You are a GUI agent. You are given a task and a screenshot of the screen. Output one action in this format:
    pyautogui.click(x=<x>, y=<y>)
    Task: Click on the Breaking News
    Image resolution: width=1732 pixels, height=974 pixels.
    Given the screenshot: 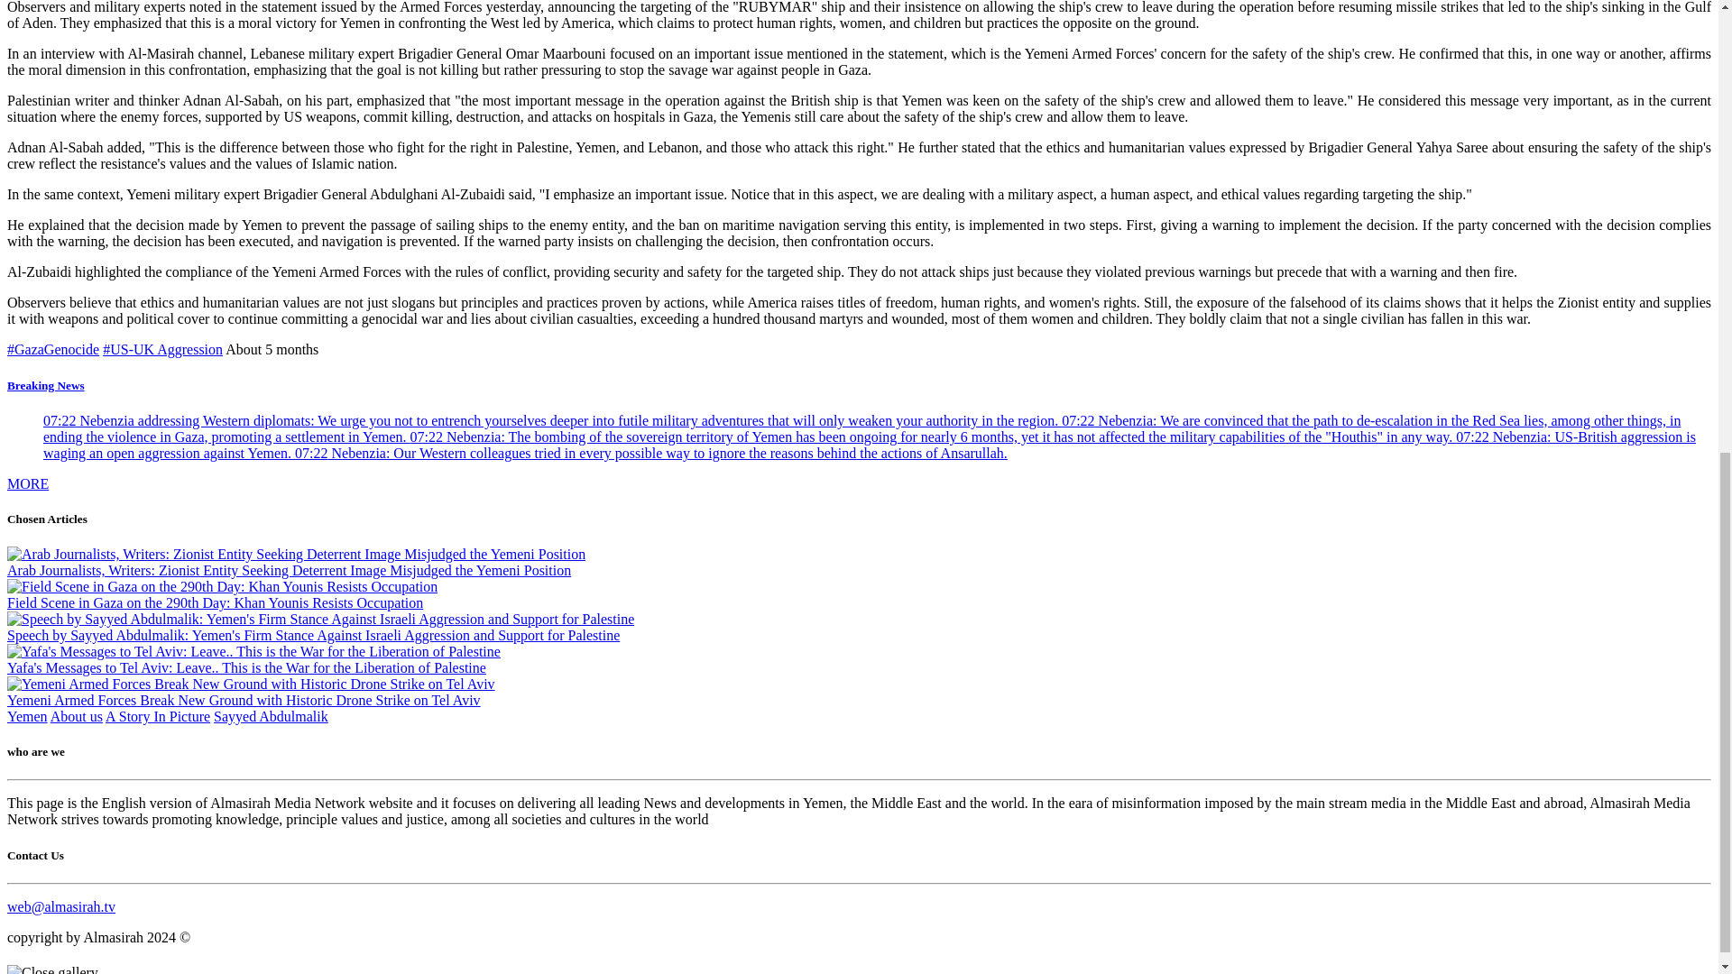 What is the action you would take?
    pyautogui.click(x=45, y=386)
    